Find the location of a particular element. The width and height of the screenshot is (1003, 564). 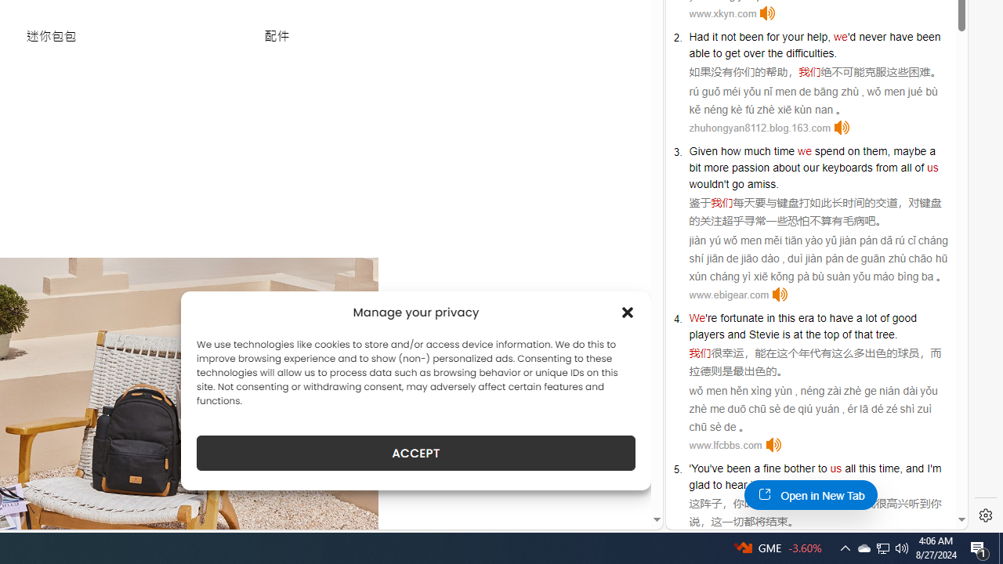

is is located at coordinates (786, 334).